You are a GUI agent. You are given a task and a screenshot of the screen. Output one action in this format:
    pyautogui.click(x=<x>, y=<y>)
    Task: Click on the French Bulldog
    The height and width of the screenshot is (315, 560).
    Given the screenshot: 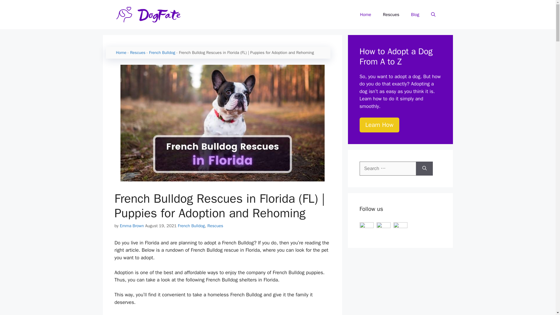 What is the action you would take?
    pyautogui.click(x=162, y=52)
    